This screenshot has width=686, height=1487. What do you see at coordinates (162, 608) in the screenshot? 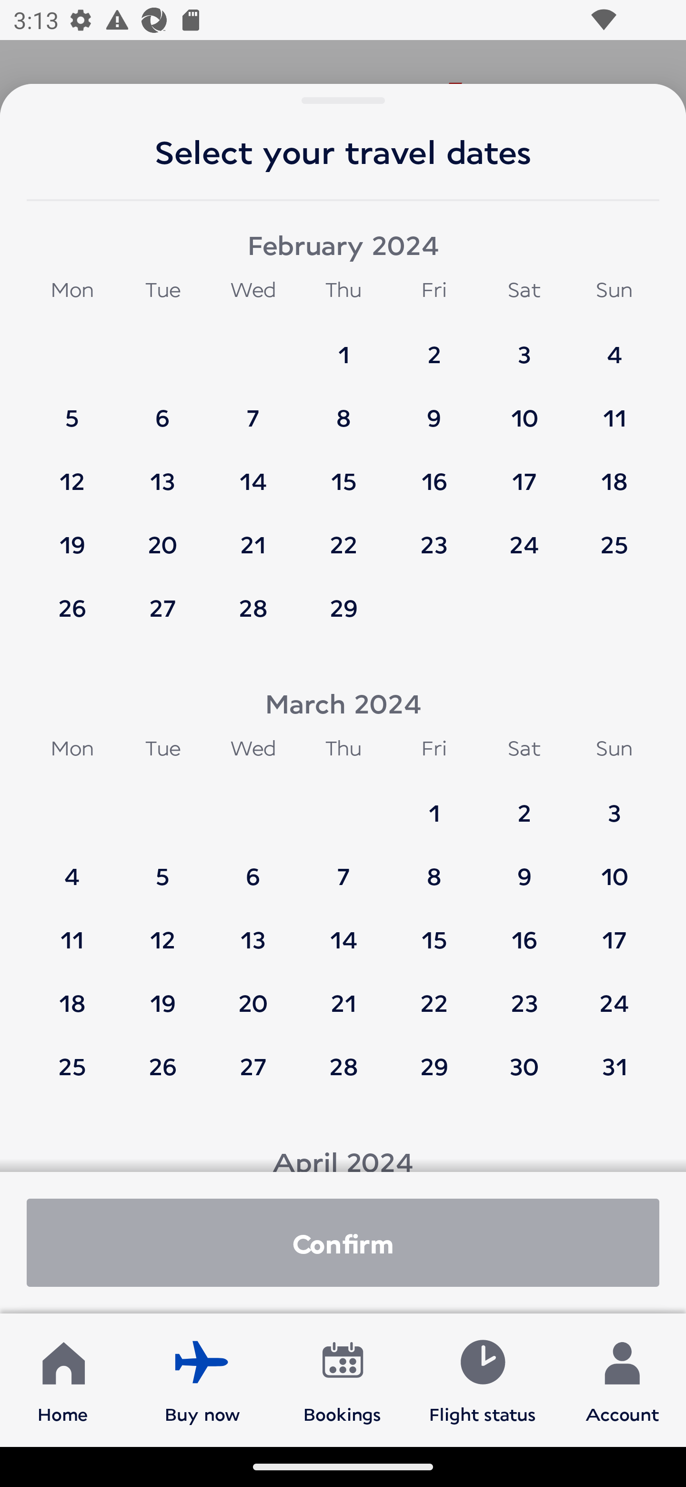
I see `27` at bounding box center [162, 608].